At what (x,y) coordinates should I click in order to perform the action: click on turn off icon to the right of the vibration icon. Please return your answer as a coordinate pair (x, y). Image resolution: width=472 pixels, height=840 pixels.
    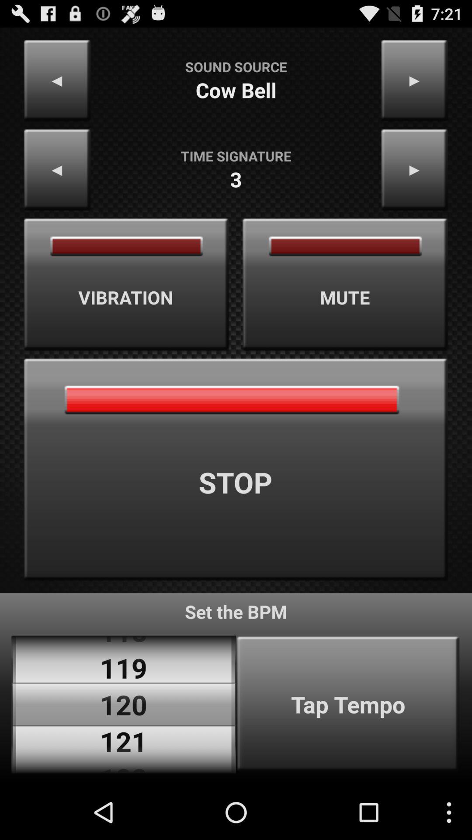
    Looking at the image, I should click on (345, 284).